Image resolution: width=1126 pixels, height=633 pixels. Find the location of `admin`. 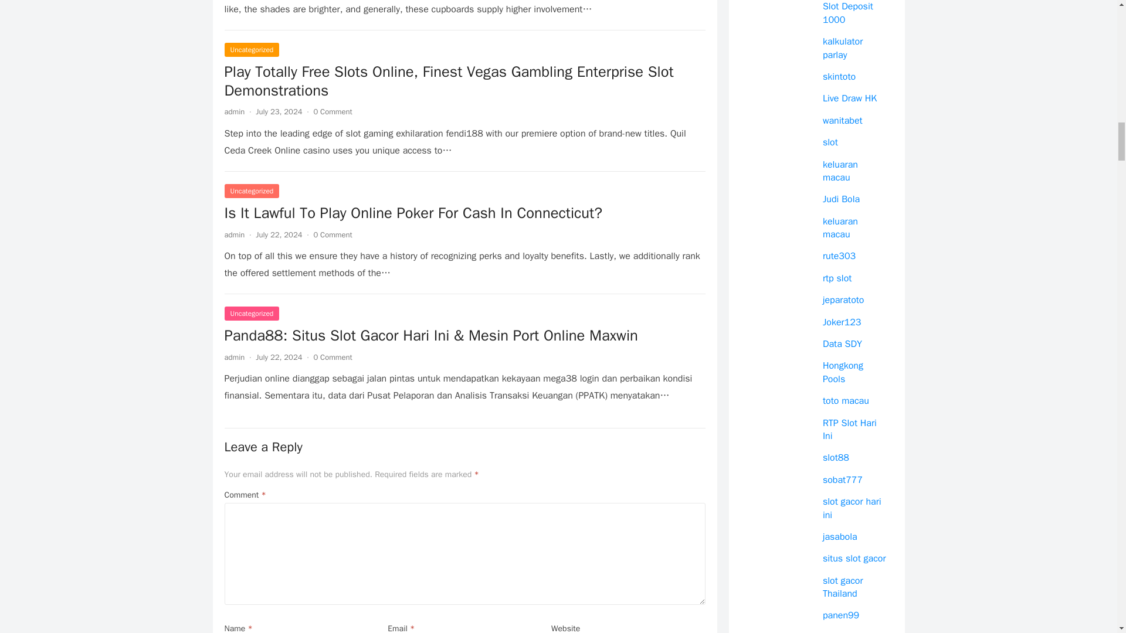

admin is located at coordinates (234, 234).